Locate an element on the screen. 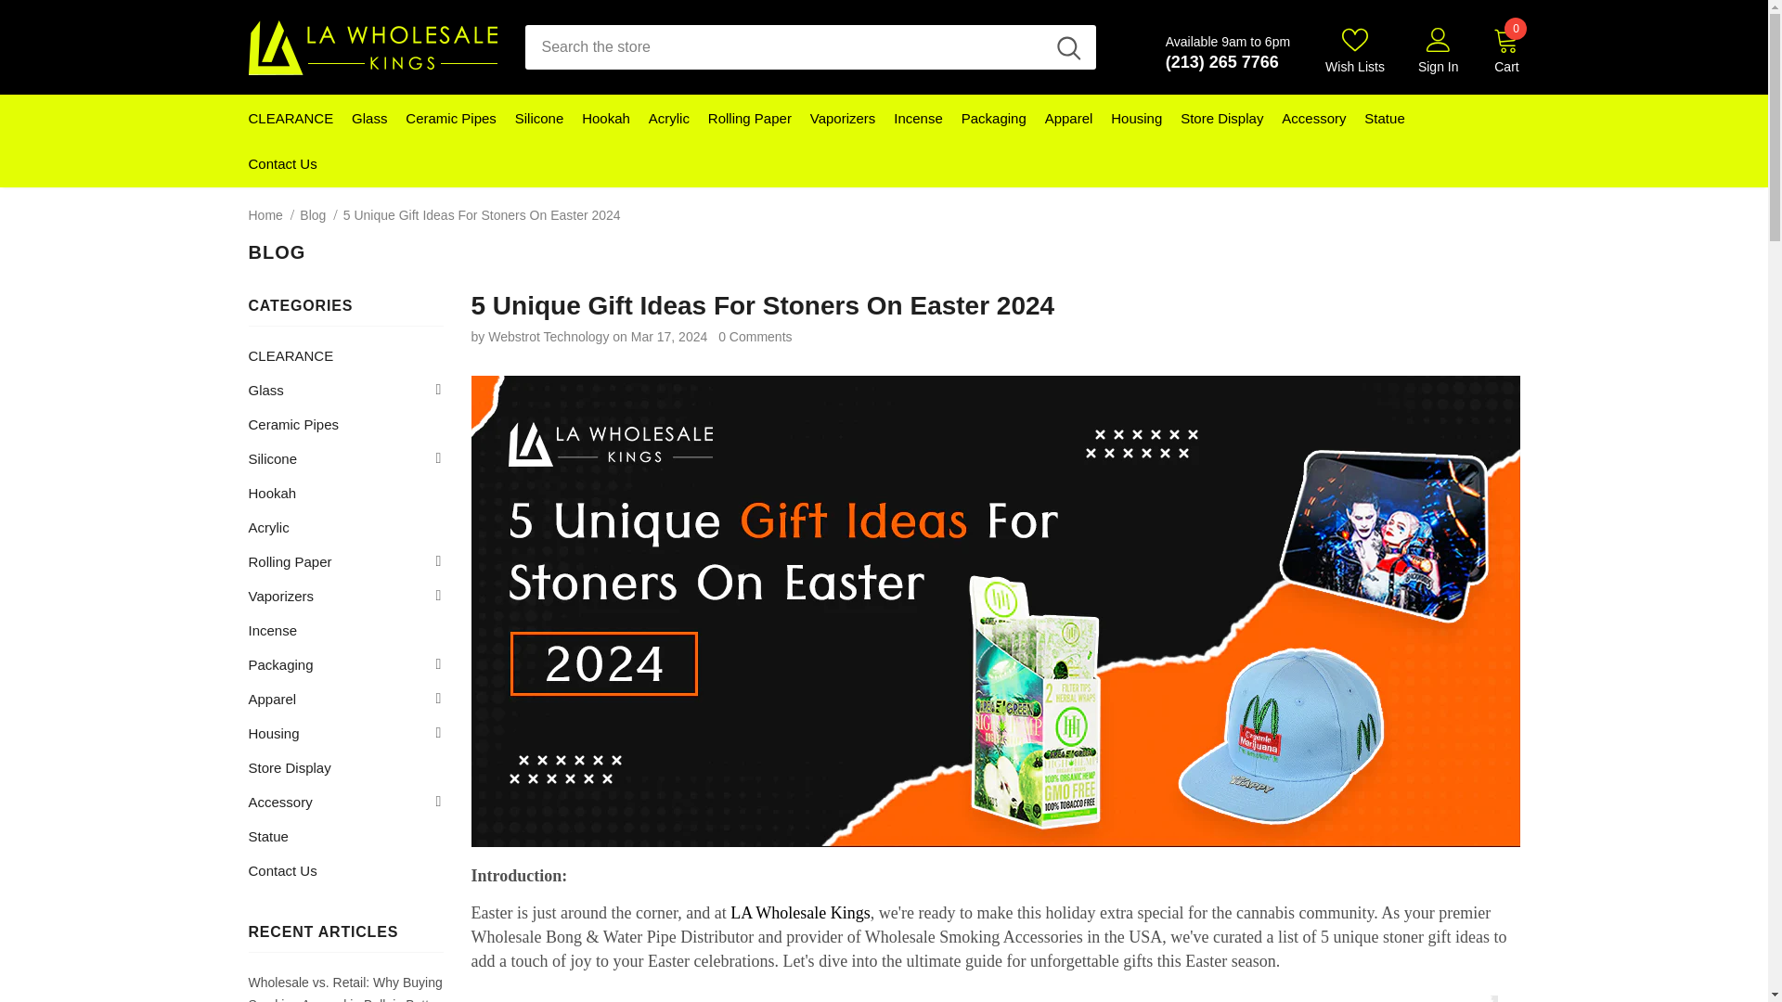  Store Display is located at coordinates (1221, 118).